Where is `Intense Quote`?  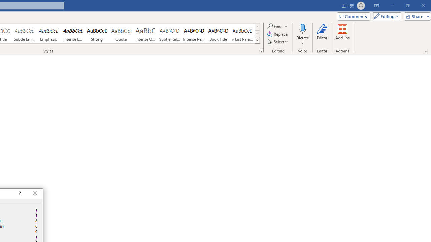
Intense Quote is located at coordinates (145, 34).